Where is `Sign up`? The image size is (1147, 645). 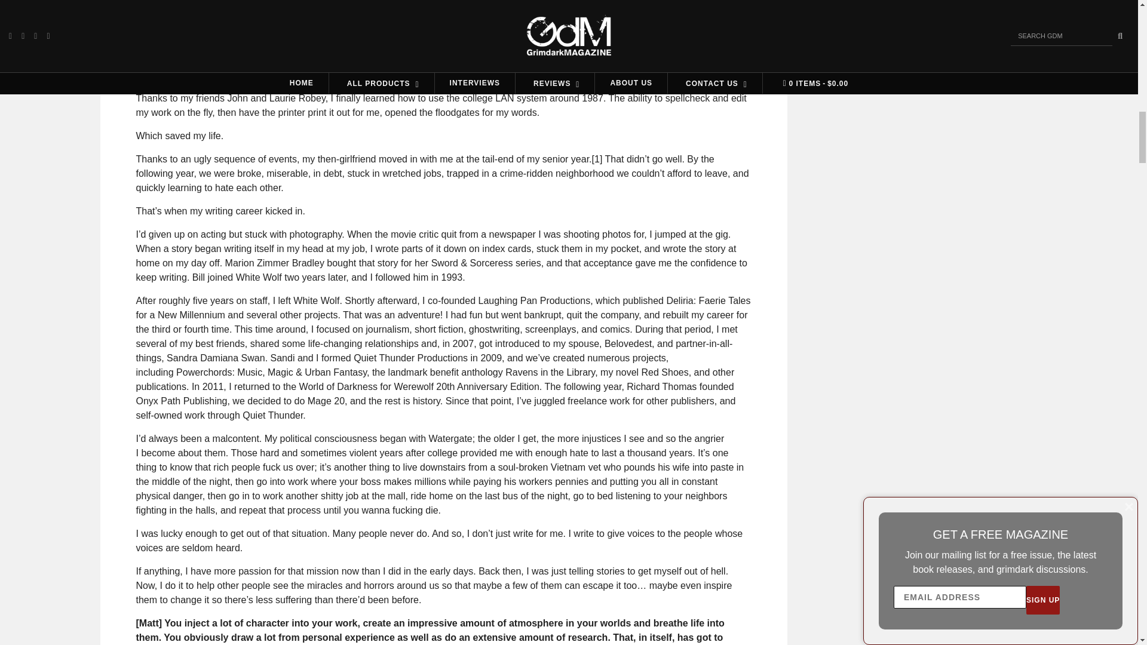 Sign up is located at coordinates (971, 57).